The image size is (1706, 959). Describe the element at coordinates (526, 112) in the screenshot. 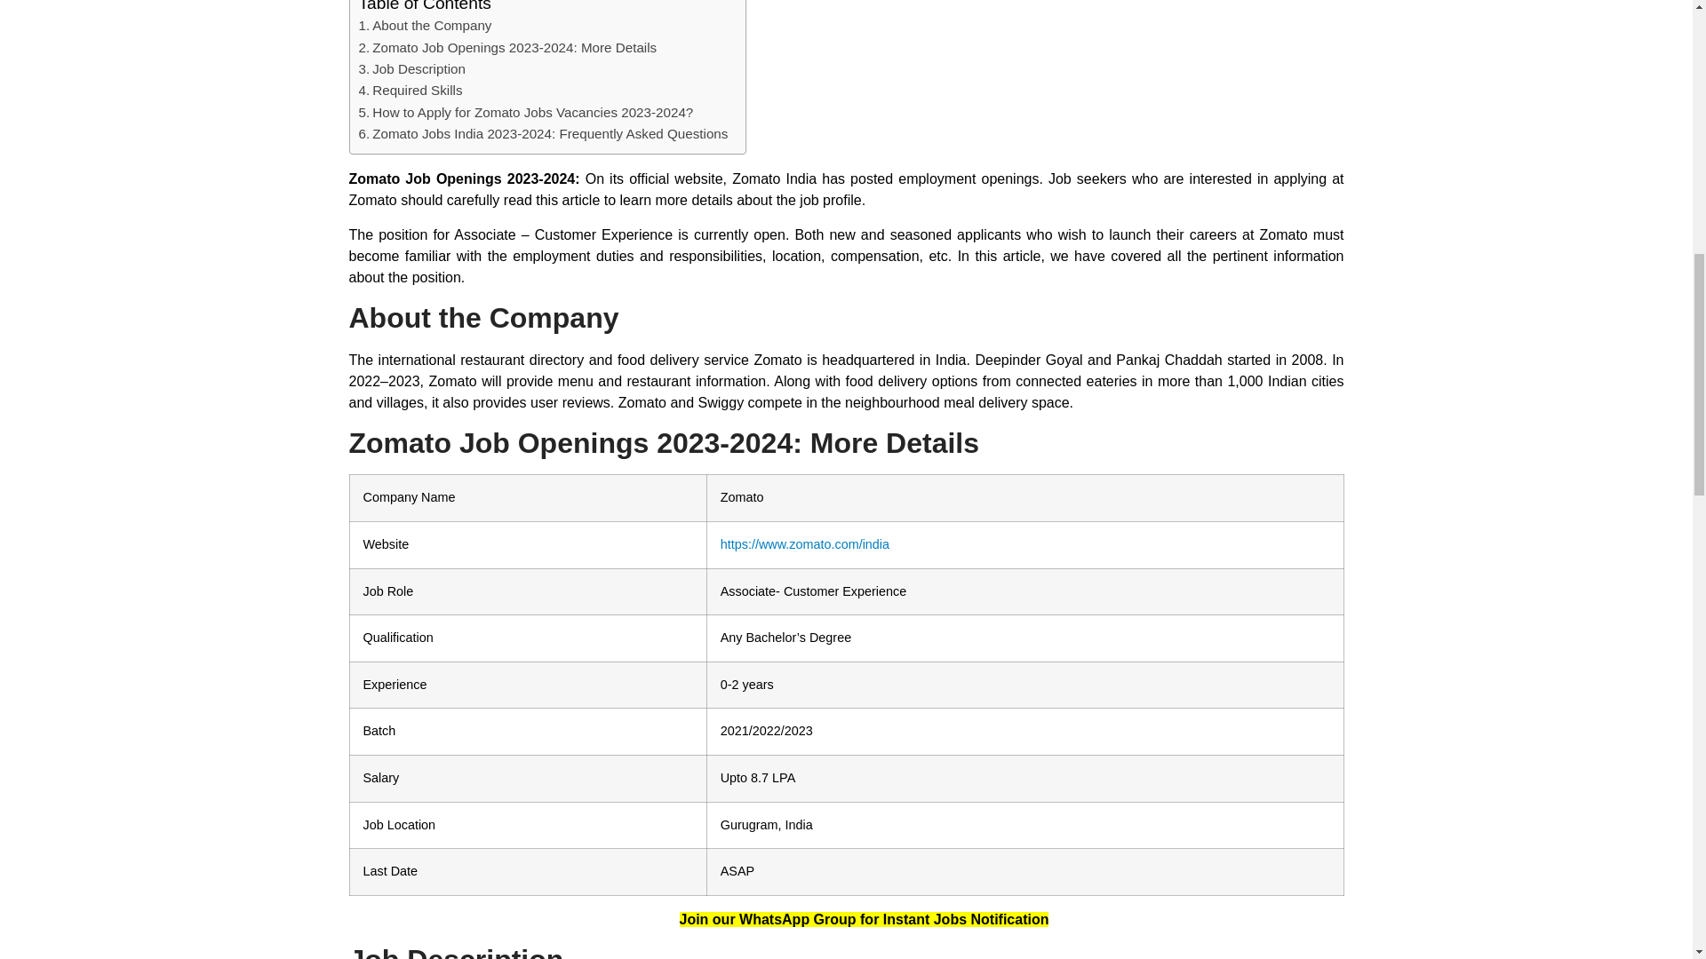

I see `How to Apply for Zomato Jobs Vacancies 2023-2024?` at that location.